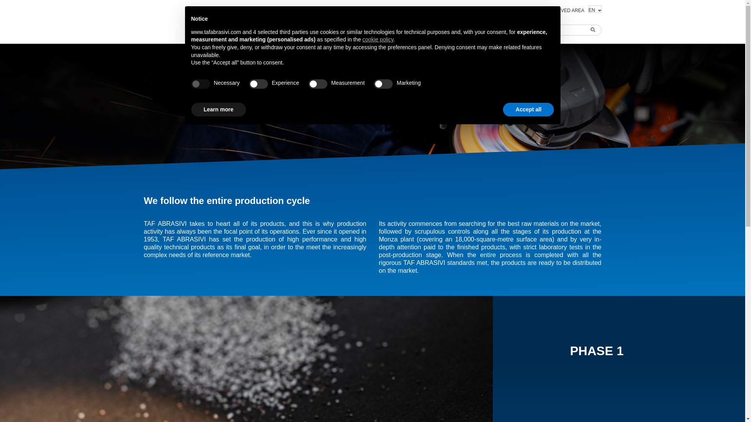 Image resolution: width=751 pixels, height=422 pixels. What do you see at coordinates (445, 32) in the screenshot?
I see `NEWS` at bounding box center [445, 32].